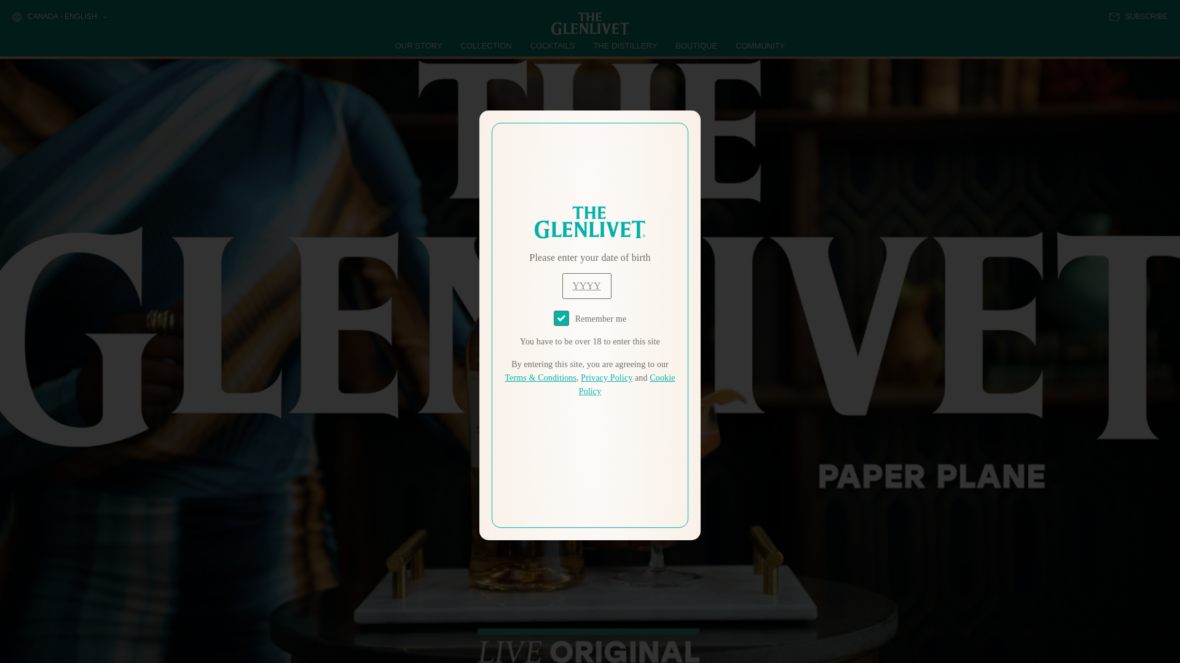 Image resolution: width=1180 pixels, height=663 pixels. I want to click on SUBSCRIBE, so click(1138, 17).